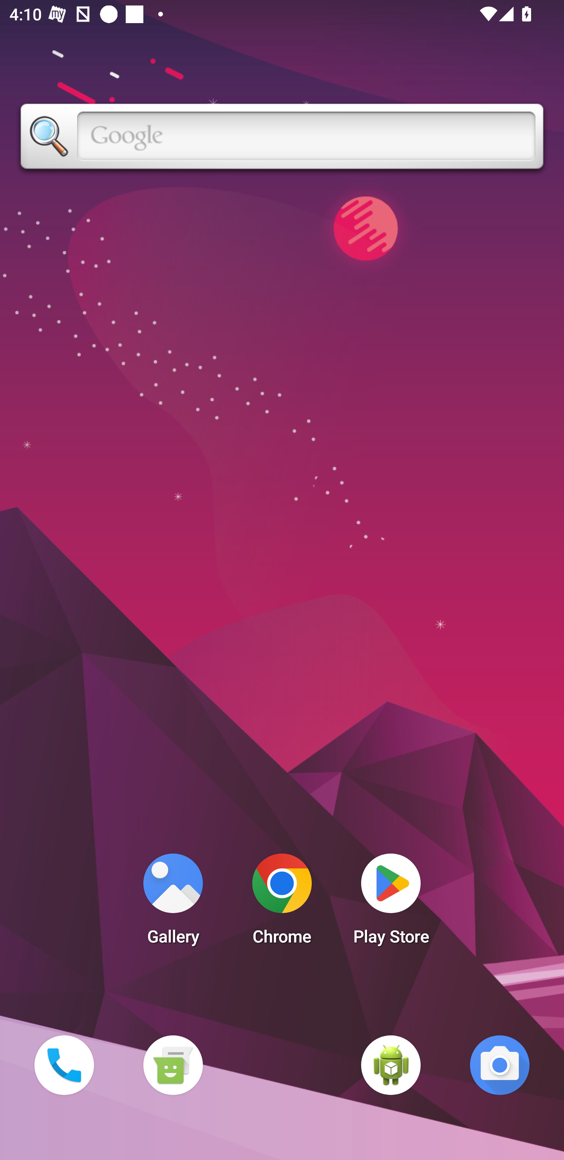 This screenshot has height=1160, width=564. Describe the element at coordinates (500, 1065) in the screenshot. I see `Camera` at that location.